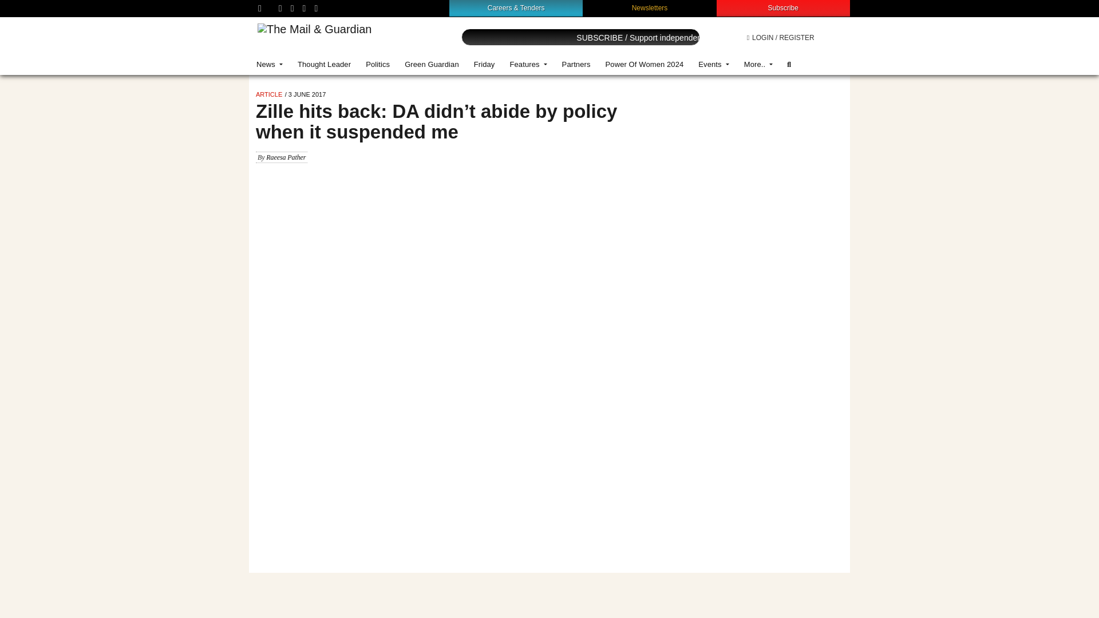 The width and height of the screenshot is (1099, 618). I want to click on Subscribe, so click(783, 7).